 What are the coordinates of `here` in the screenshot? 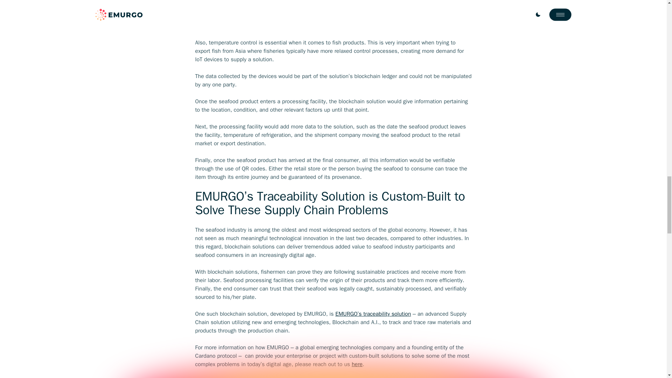 It's located at (357, 364).